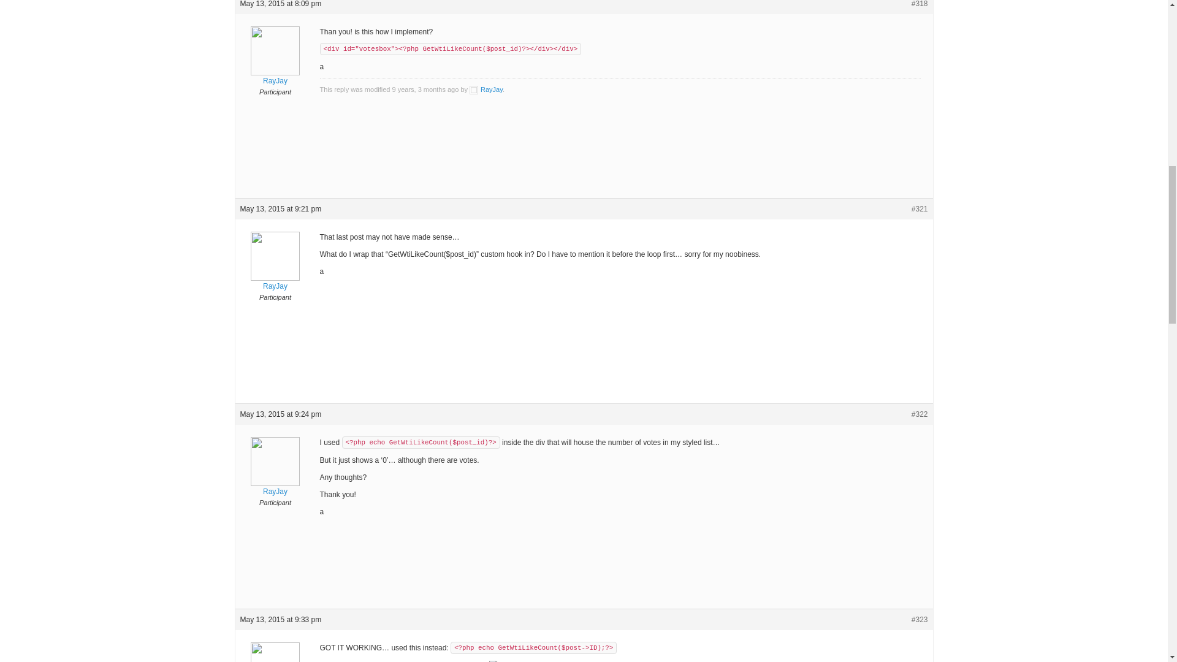 The width and height of the screenshot is (1177, 662). Describe the element at coordinates (275, 476) in the screenshot. I see `View RayJay's profile` at that location.